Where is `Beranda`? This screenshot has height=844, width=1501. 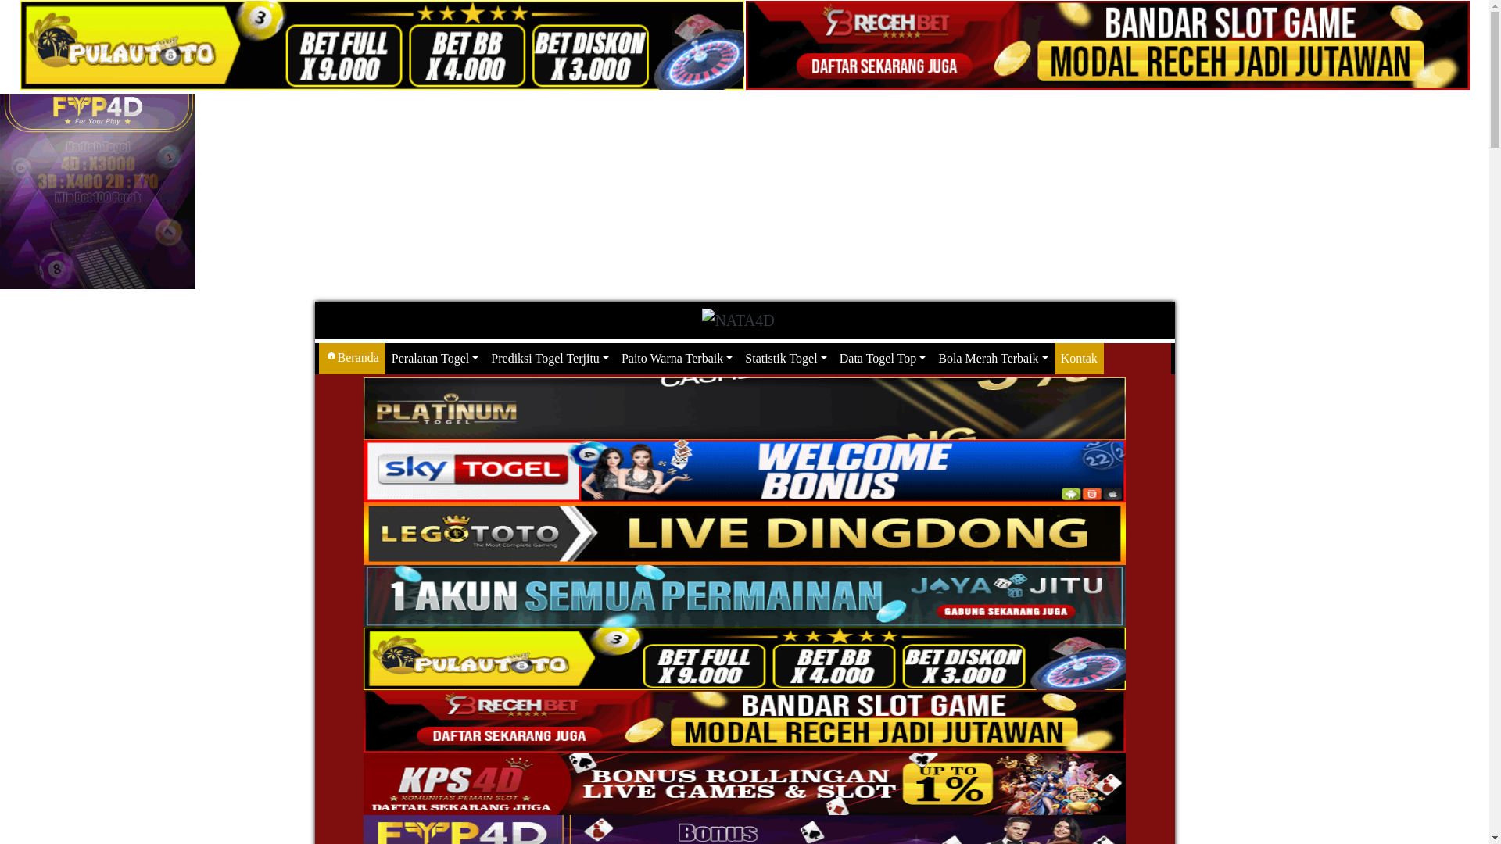
Beranda is located at coordinates (352, 359).